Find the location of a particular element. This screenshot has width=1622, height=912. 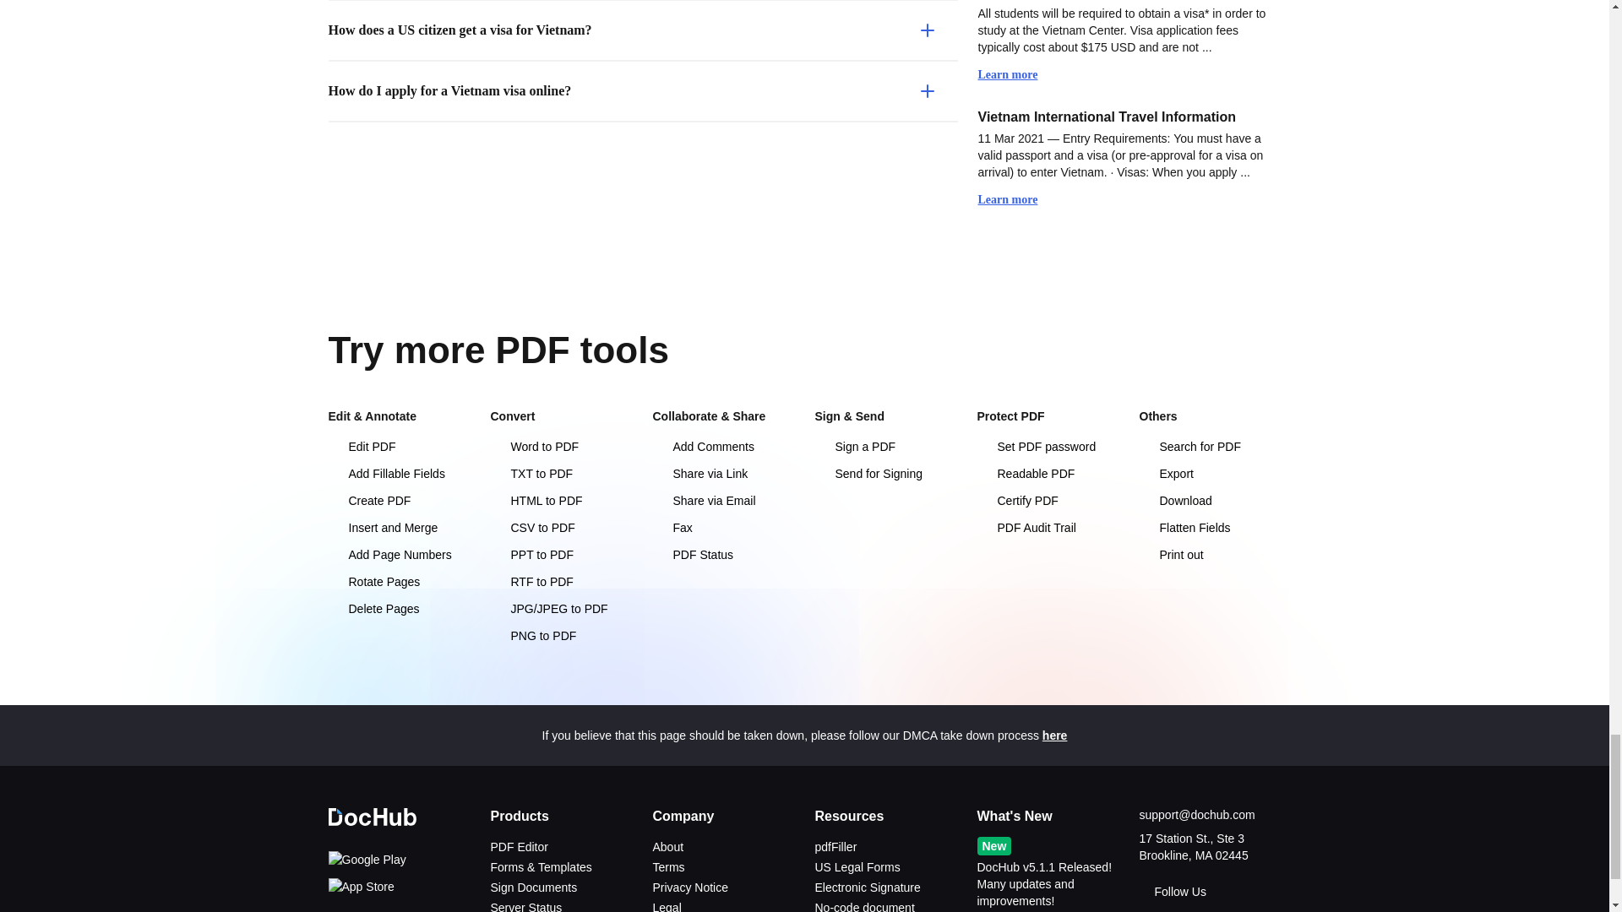

Edit PDF is located at coordinates (399, 446).